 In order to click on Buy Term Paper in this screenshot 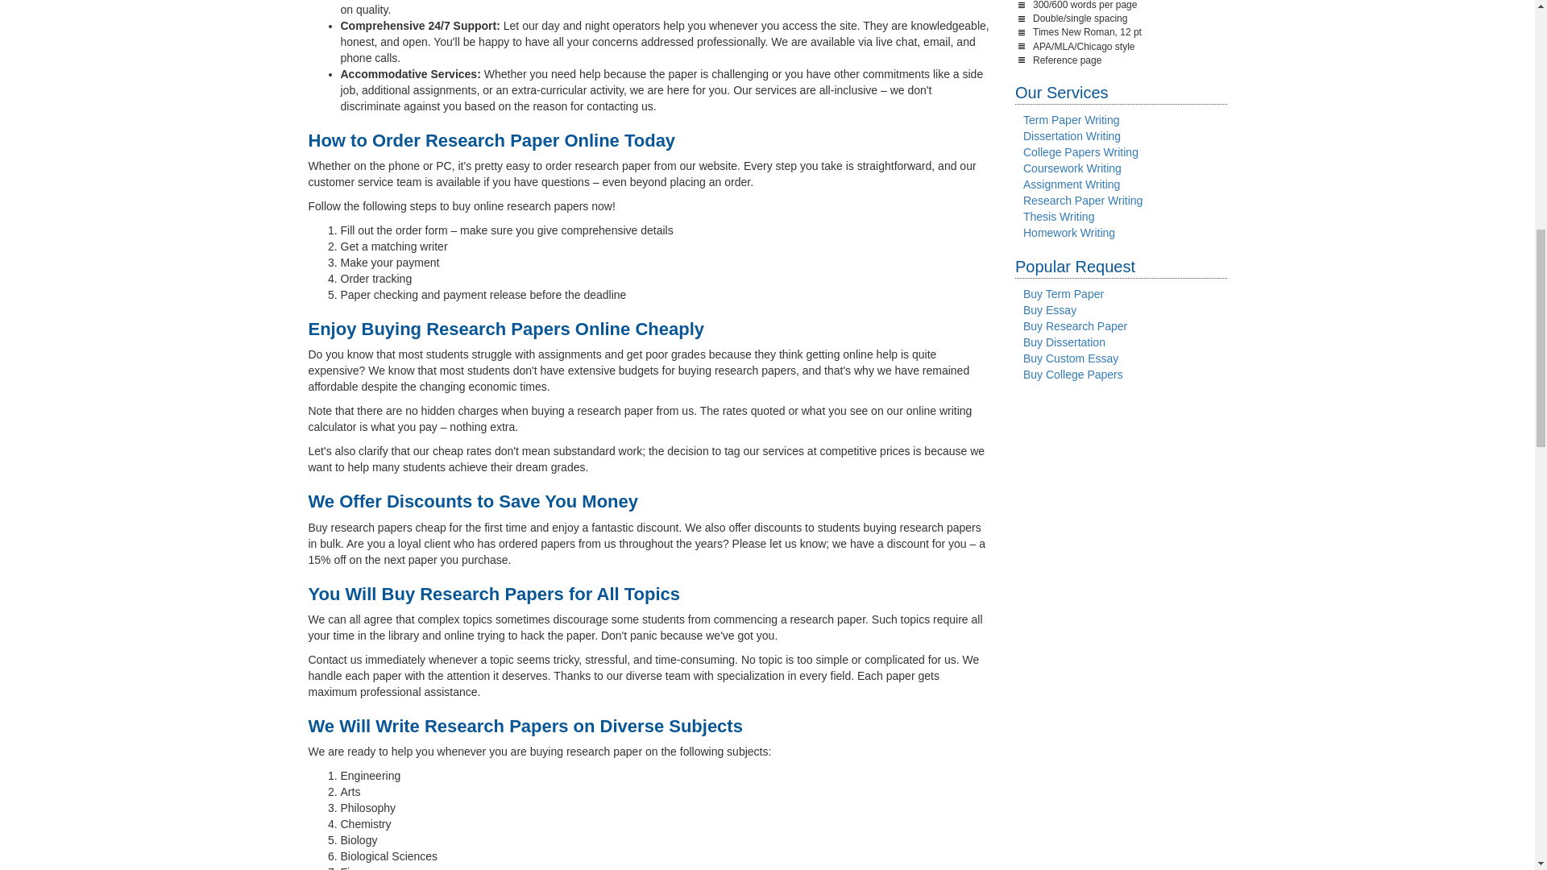, I will do `click(1064, 293)`.